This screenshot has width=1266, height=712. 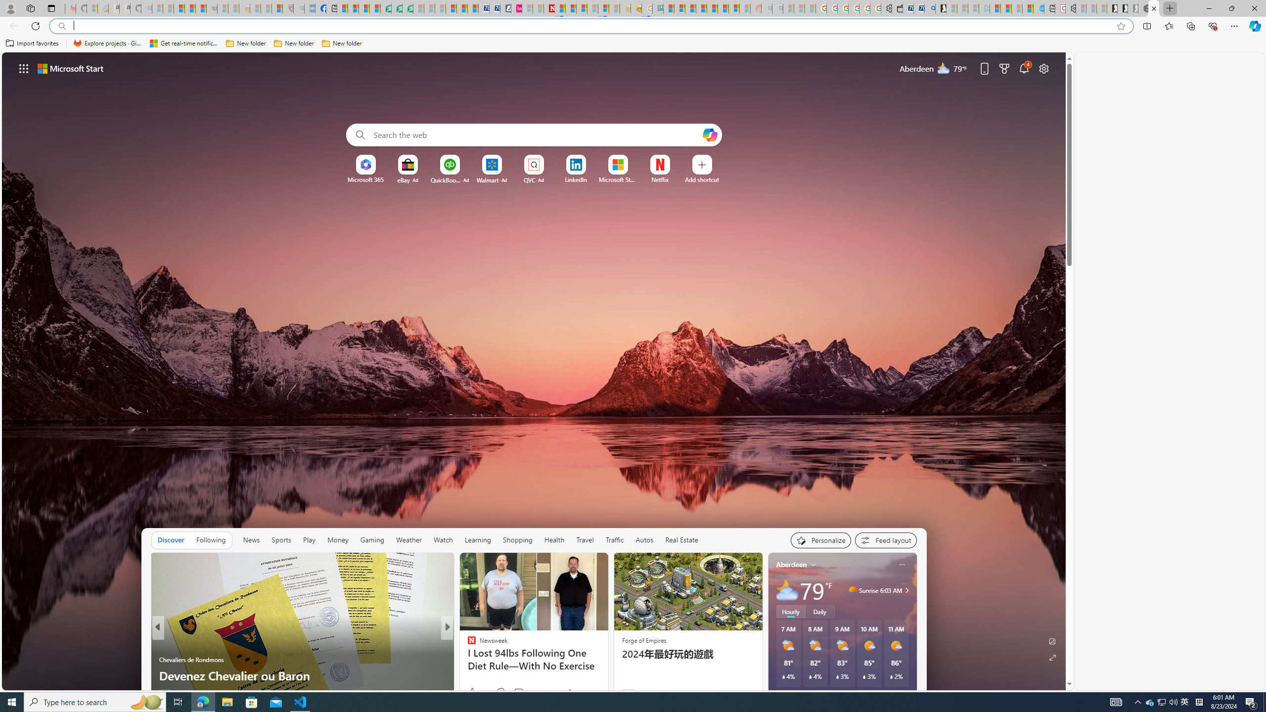 I want to click on Trusted Community Engagement and Contributions | Guidelines, so click(x=560, y=8).